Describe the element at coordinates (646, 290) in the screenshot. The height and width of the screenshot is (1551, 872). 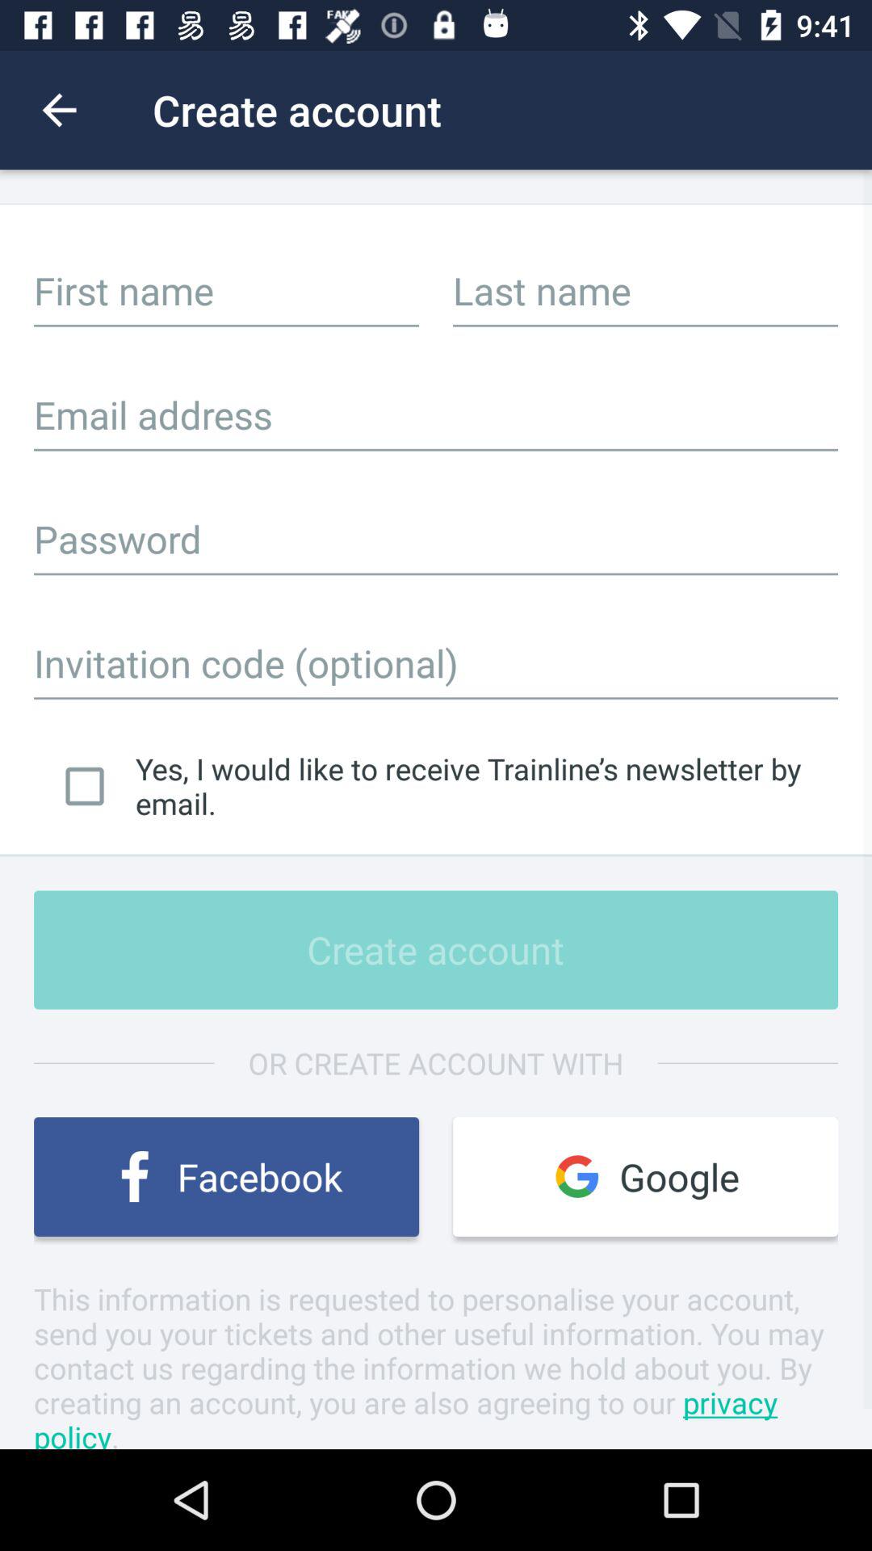
I see `input last name` at that location.